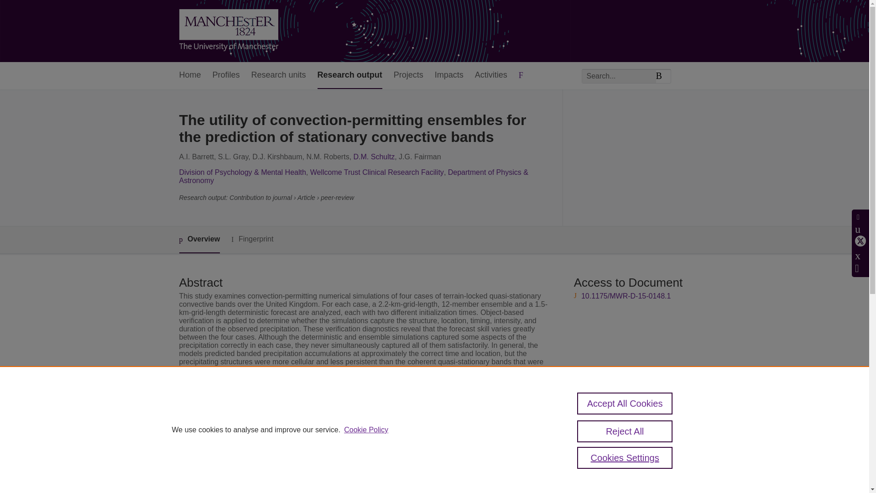 Image resolution: width=876 pixels, height=493 pixels. What do you see at coordinates (199, 240) in the screenshot?
I see `Overview` at bounding box center [199, 240].